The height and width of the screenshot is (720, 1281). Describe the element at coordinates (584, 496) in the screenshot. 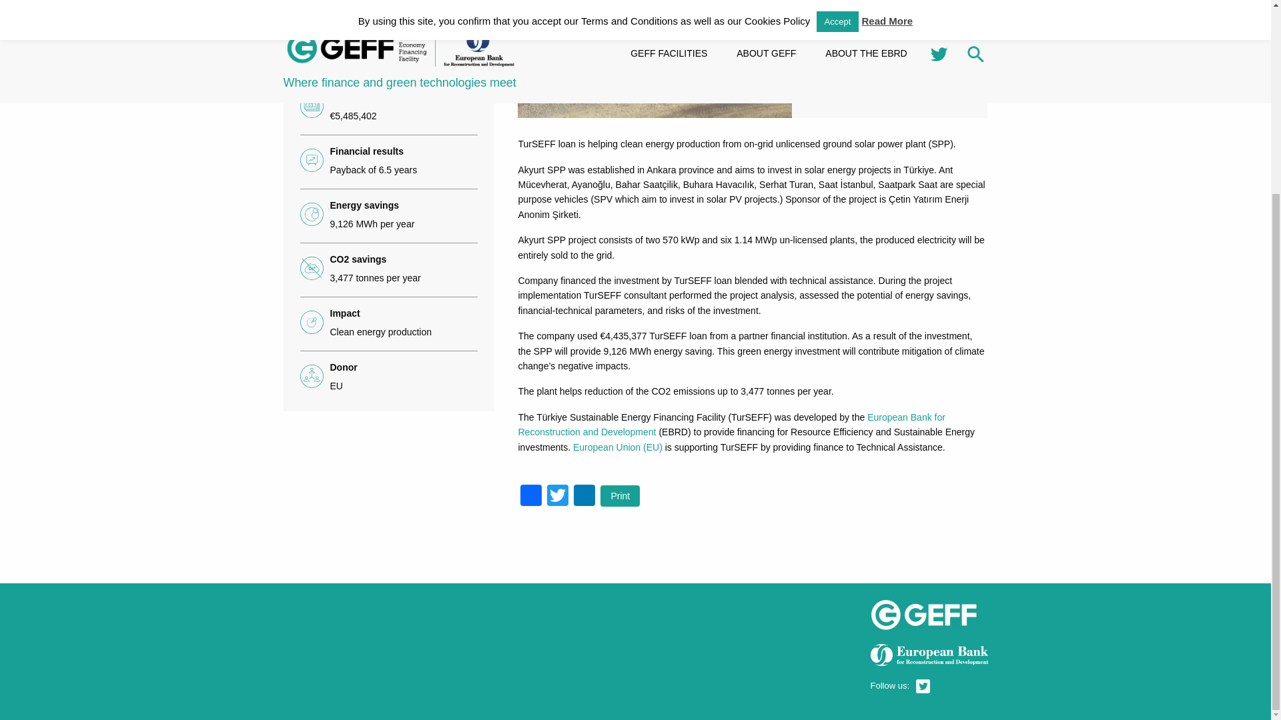

I see `LinkedIn` at that location.